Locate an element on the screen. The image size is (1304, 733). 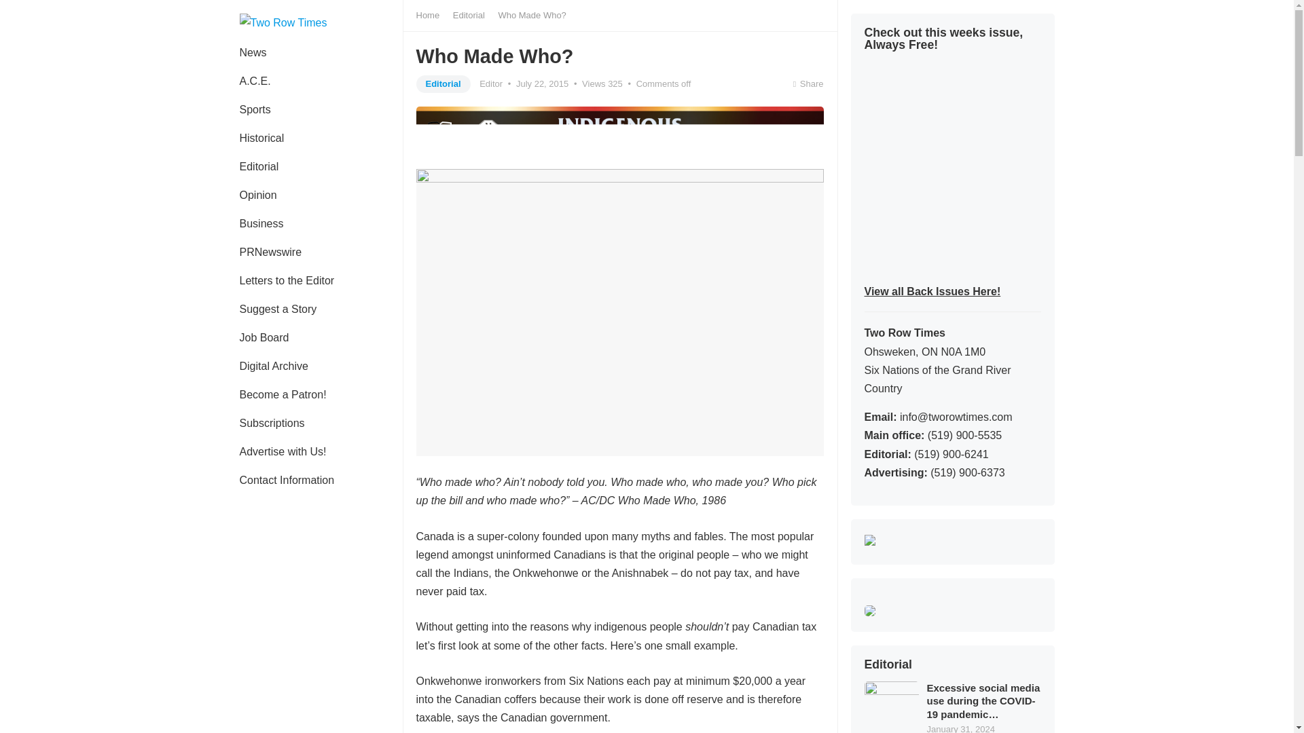
Home is located at coordinates (432, 15).